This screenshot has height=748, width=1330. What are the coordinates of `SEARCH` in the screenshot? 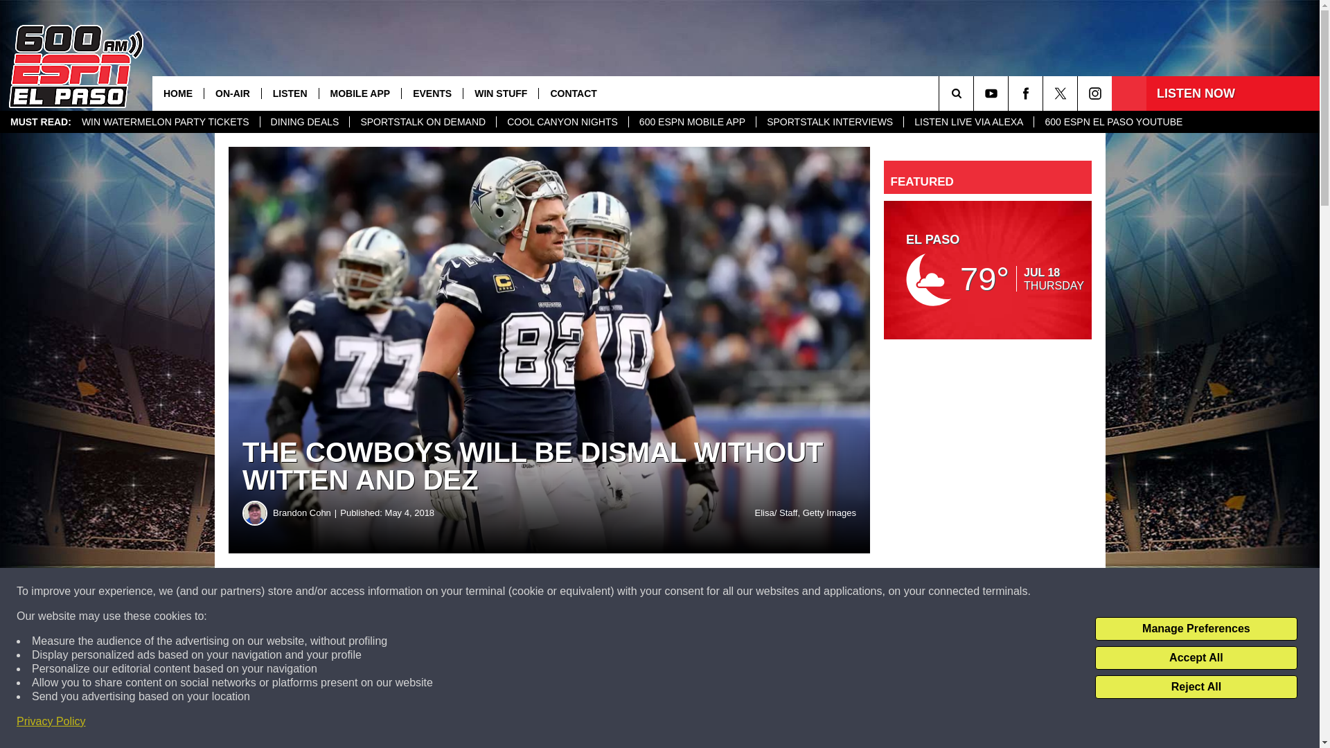 It's located at (975, 93).